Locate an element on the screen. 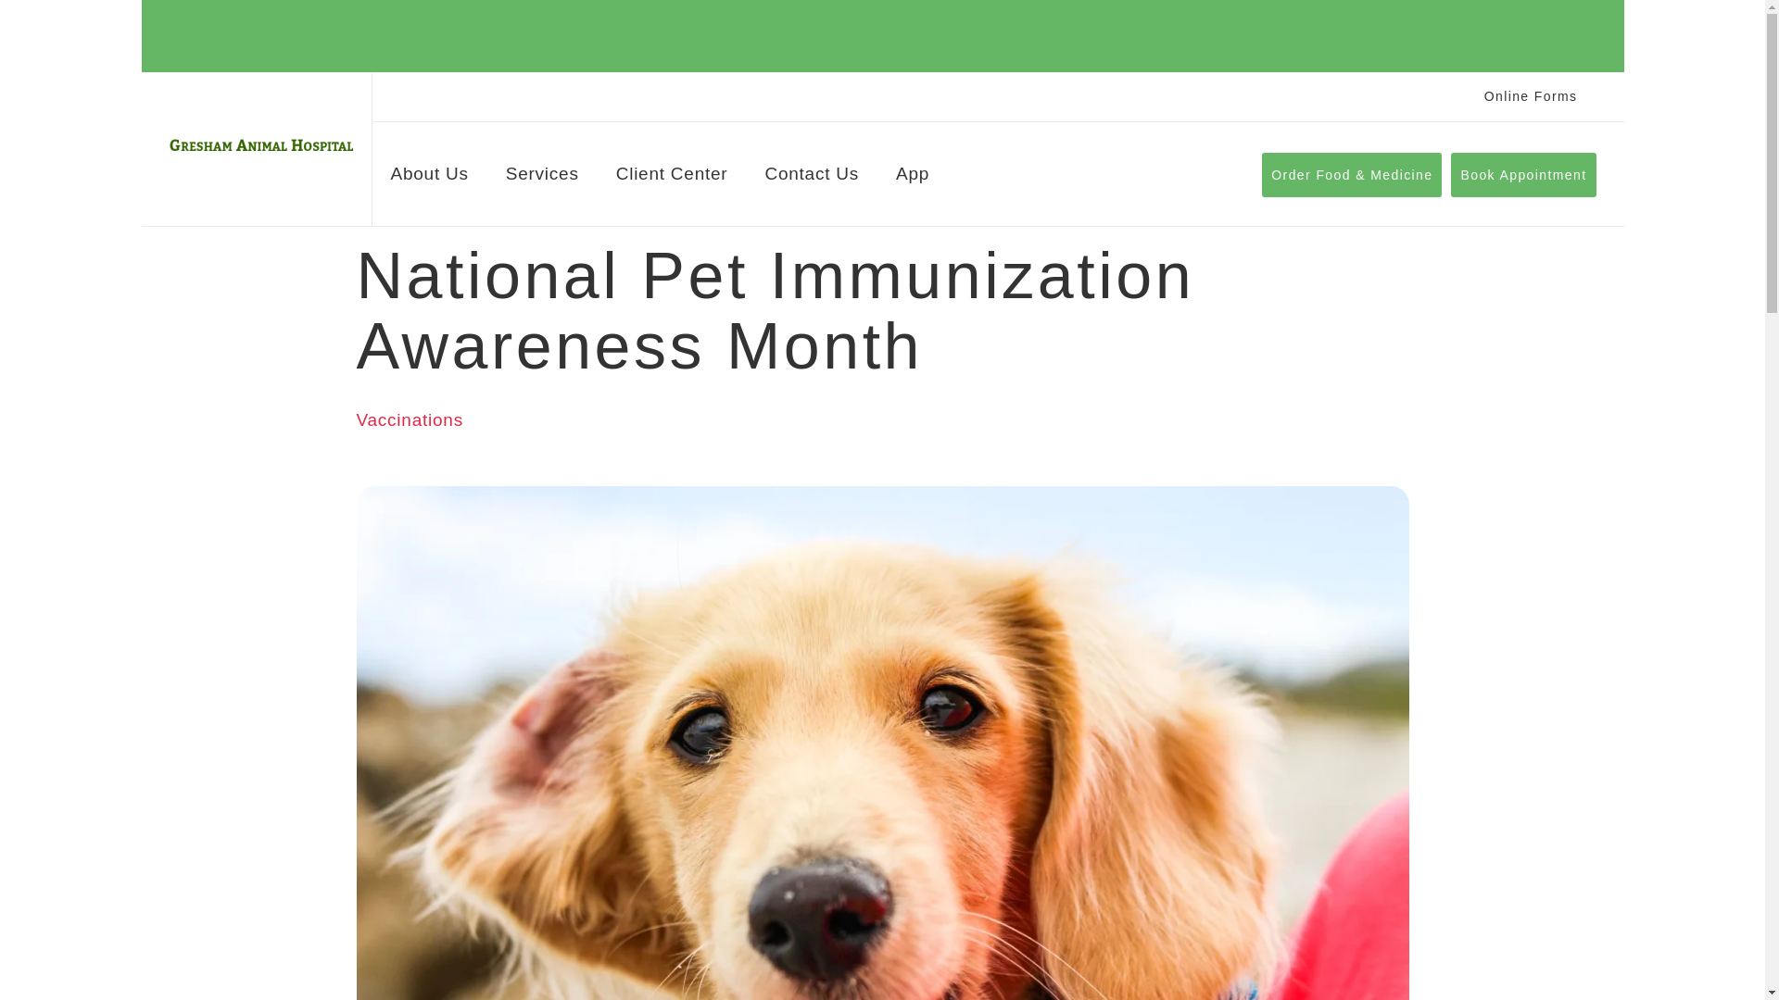 This screenshot has height=1000, width=1779. App is located at coordinates (912, 178).